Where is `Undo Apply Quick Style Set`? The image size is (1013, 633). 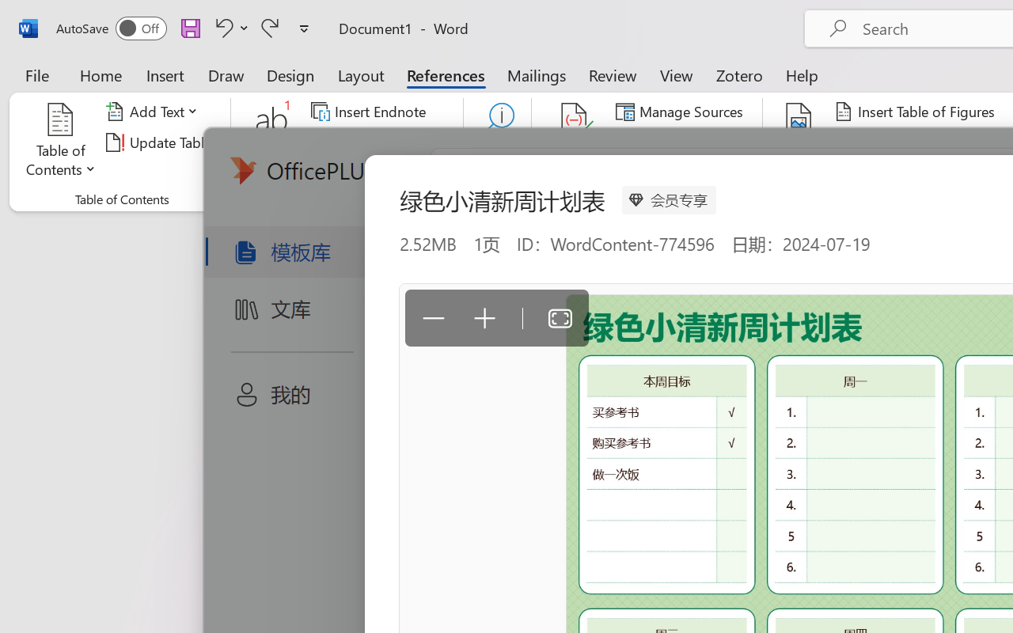
Undo Apply Quick Style Set is located at coordinates (222, 28).